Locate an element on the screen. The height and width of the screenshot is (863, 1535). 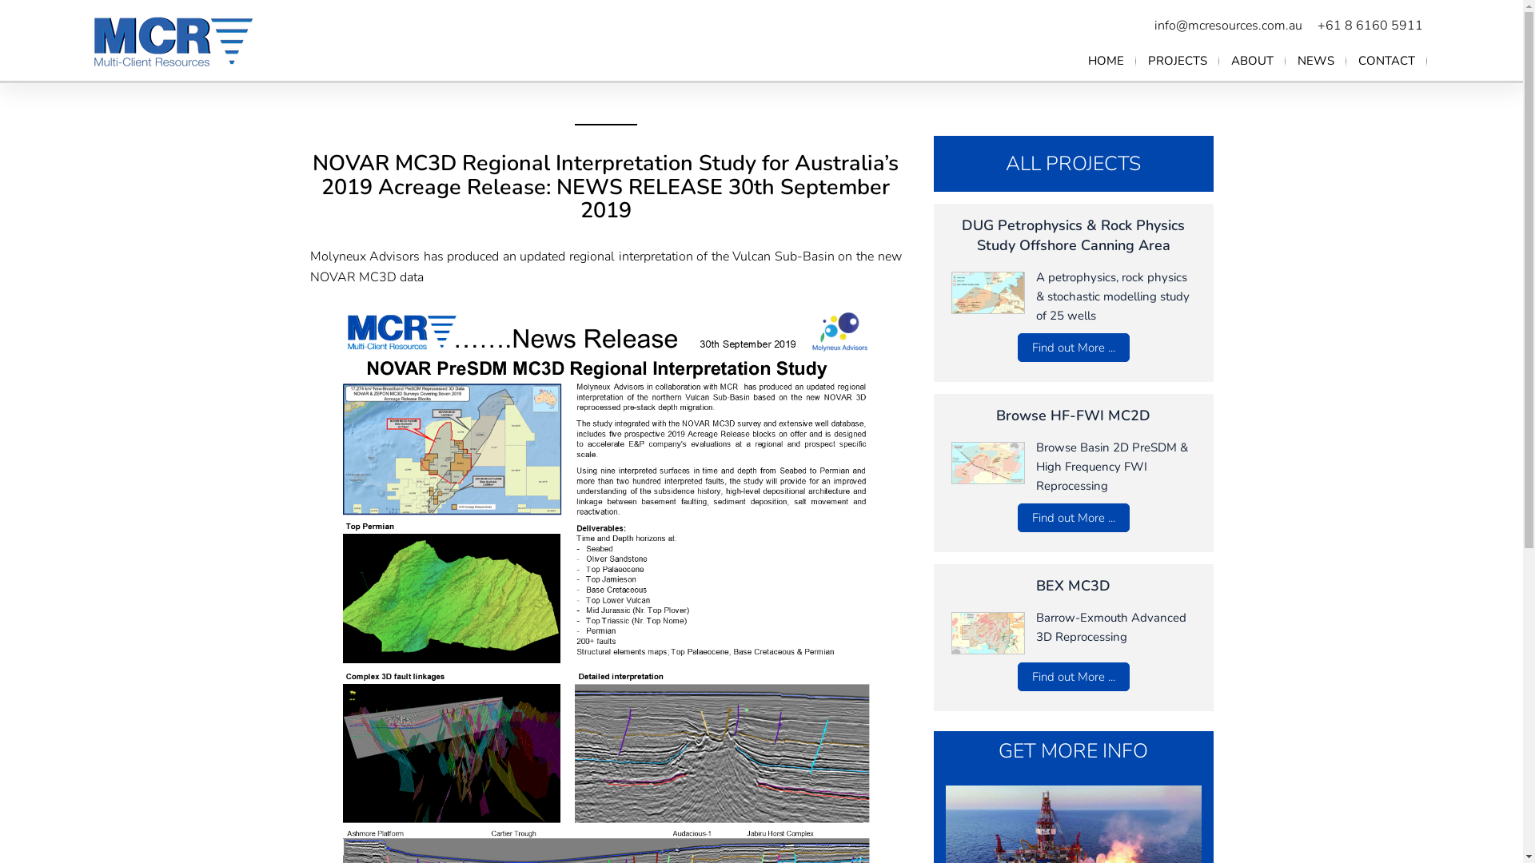
CONTACT is located at coordinates (1386, 61).